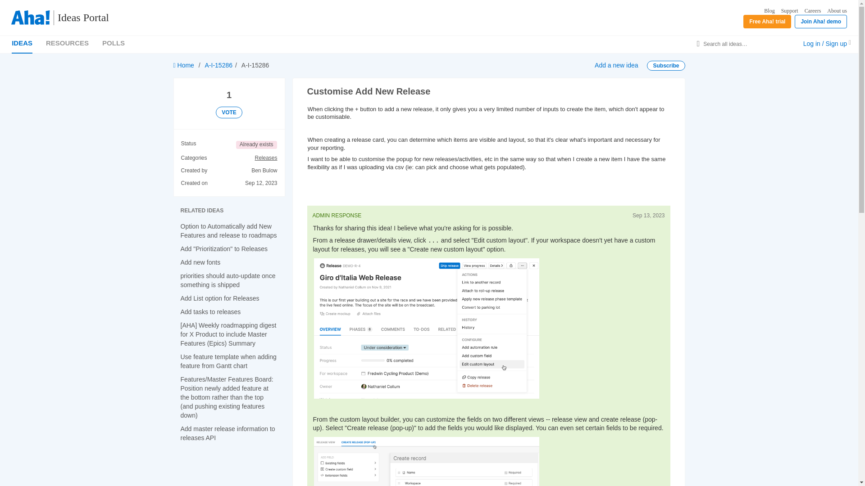 This screenshot has height=486, width=865. What do you see at coordinates (227, 280) in the screenshot?
I see `priorities should auto-update once something is shipped` at bounding box center [227, 280].